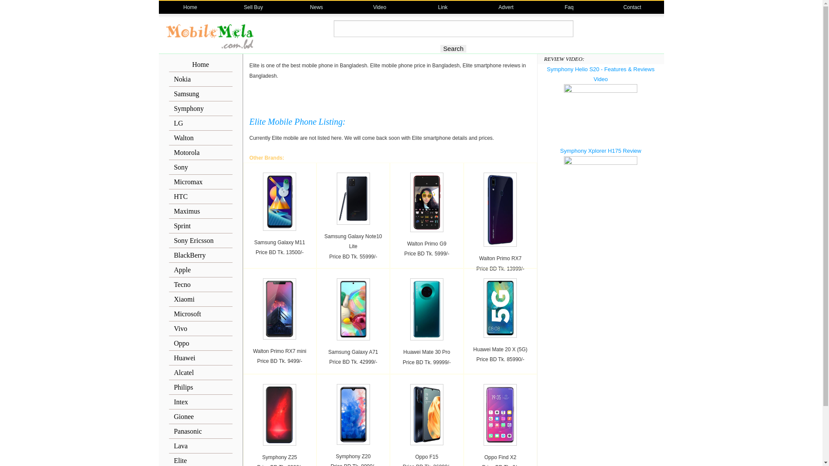 The width and height of the screenshot is (829, 466). I want to click on Vivo, so click(200, 329).